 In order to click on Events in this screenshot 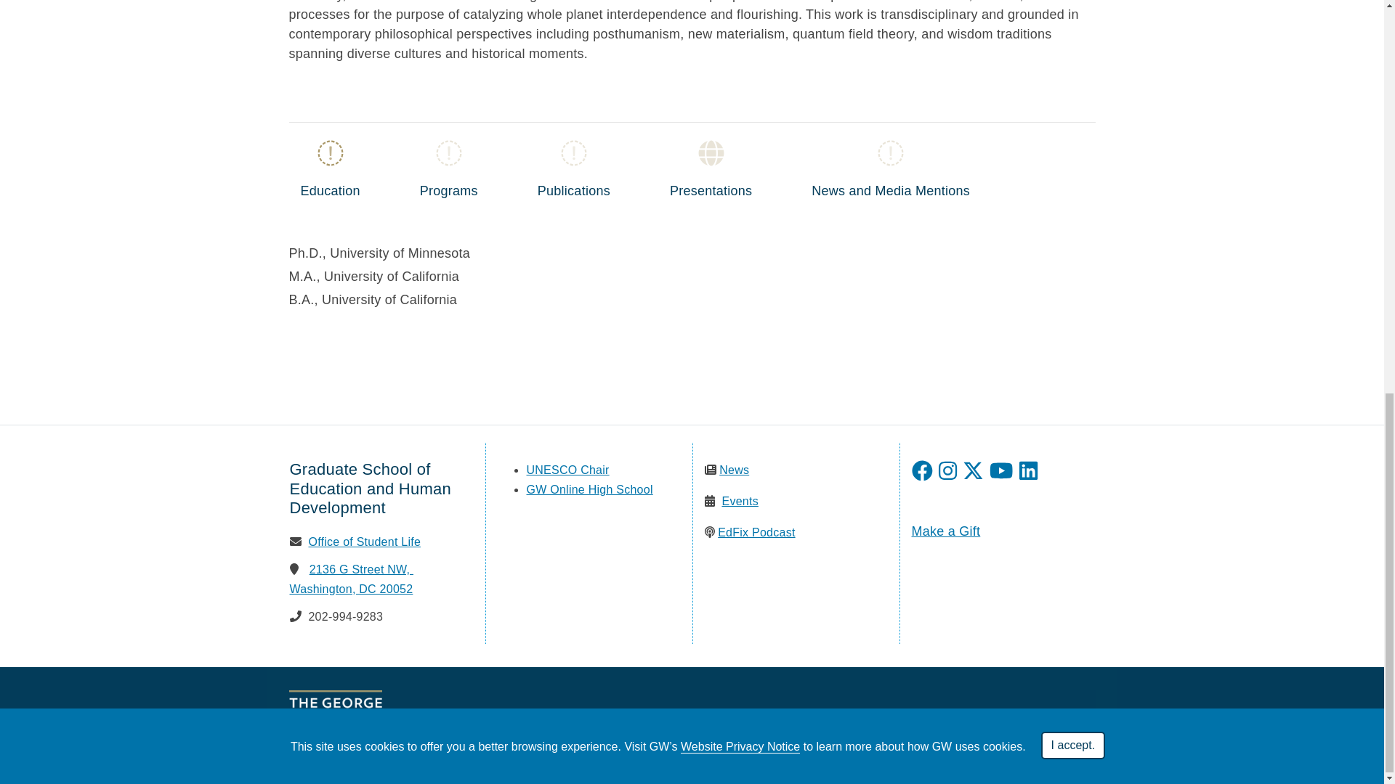, I will do `click(739, 501)`.